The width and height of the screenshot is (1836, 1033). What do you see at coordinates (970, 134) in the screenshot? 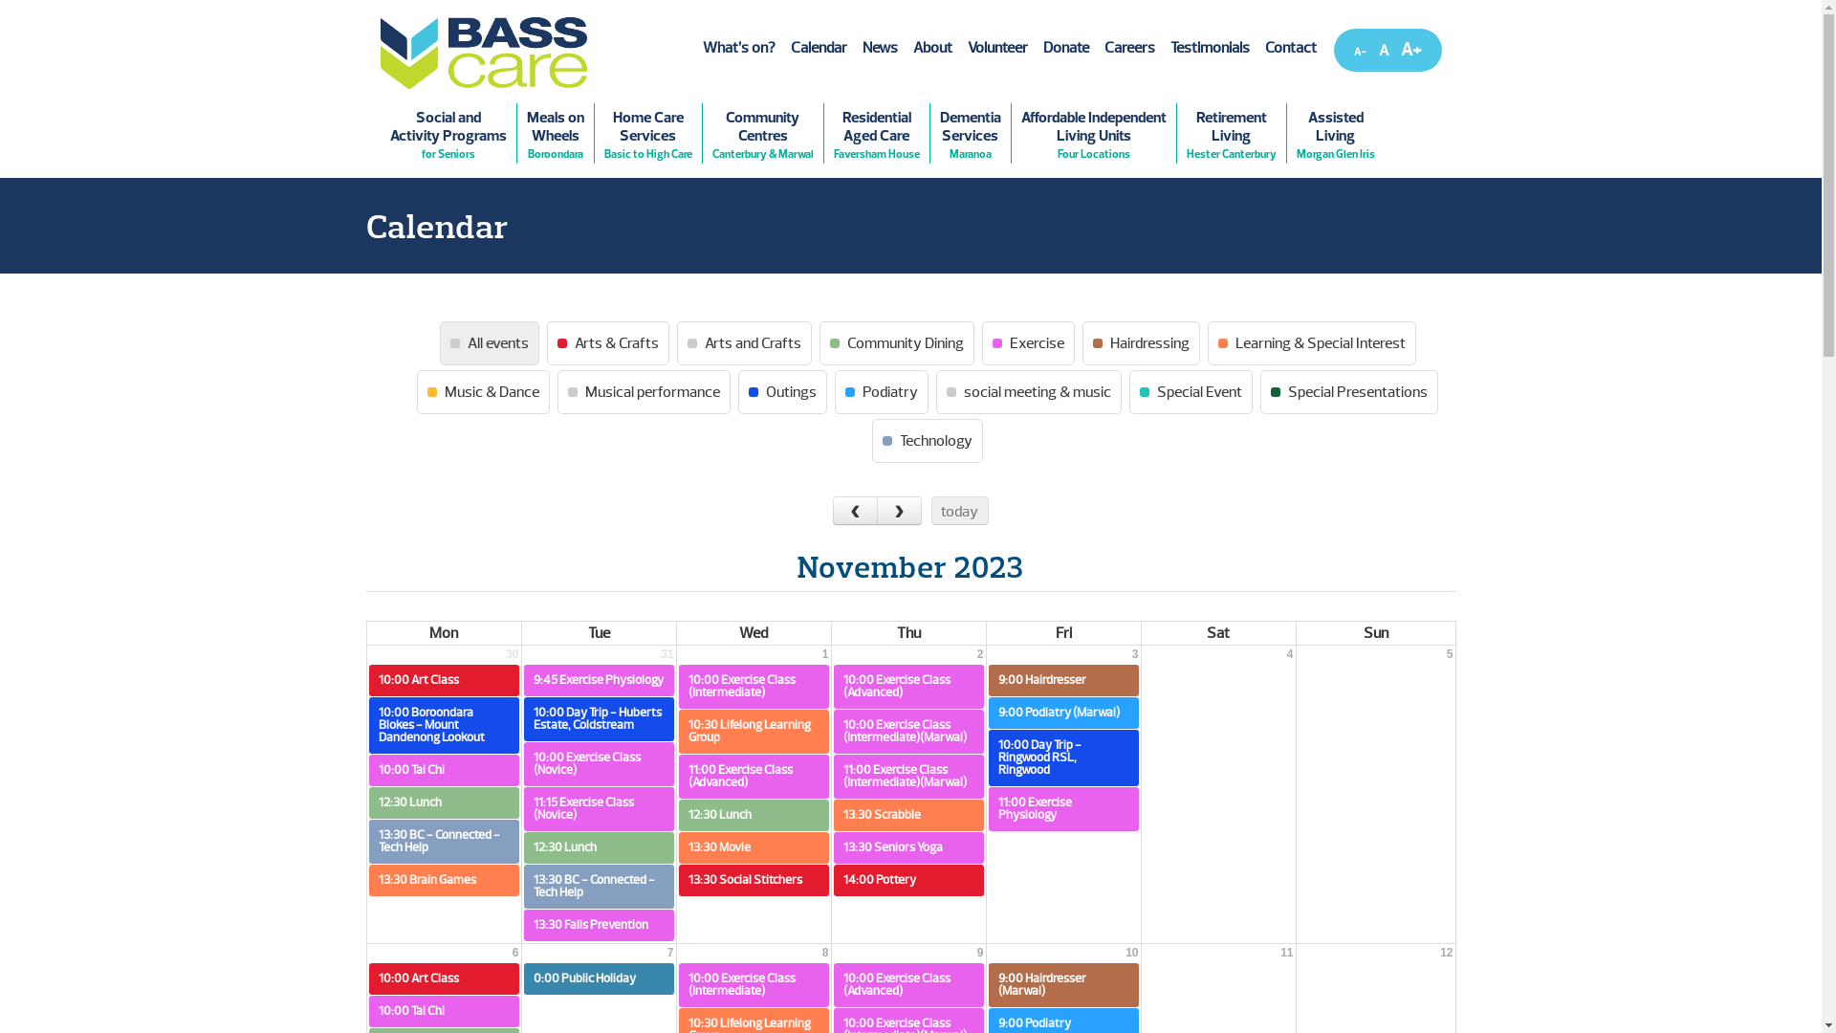
I see `Dementia
Services` at bounding box center [970, 134].